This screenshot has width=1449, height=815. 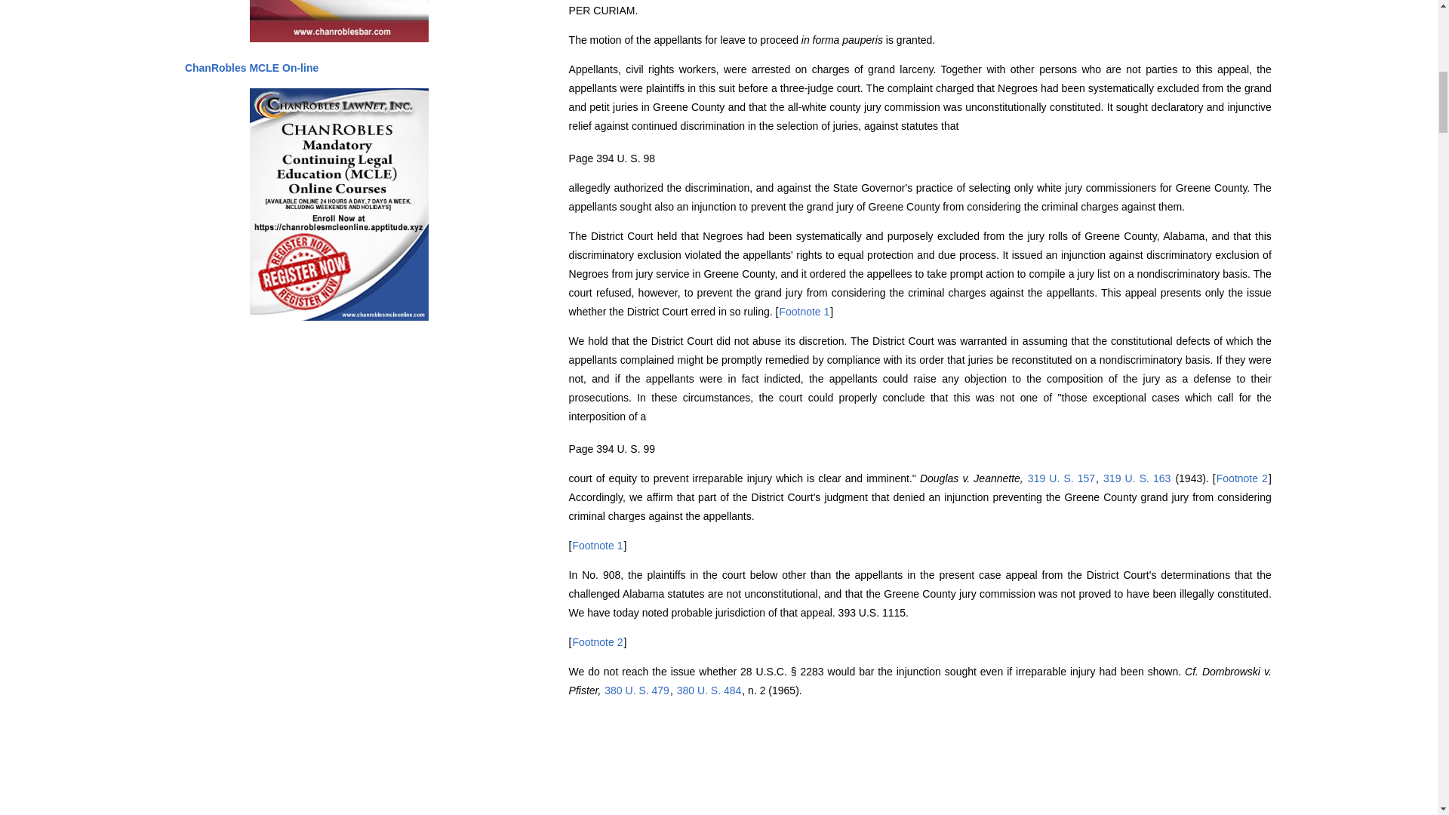 What do you see at coordinates (251, 68) in the screenshot?
I see `ChanRobles MCLE On-line` at bounding box center [251, 68].